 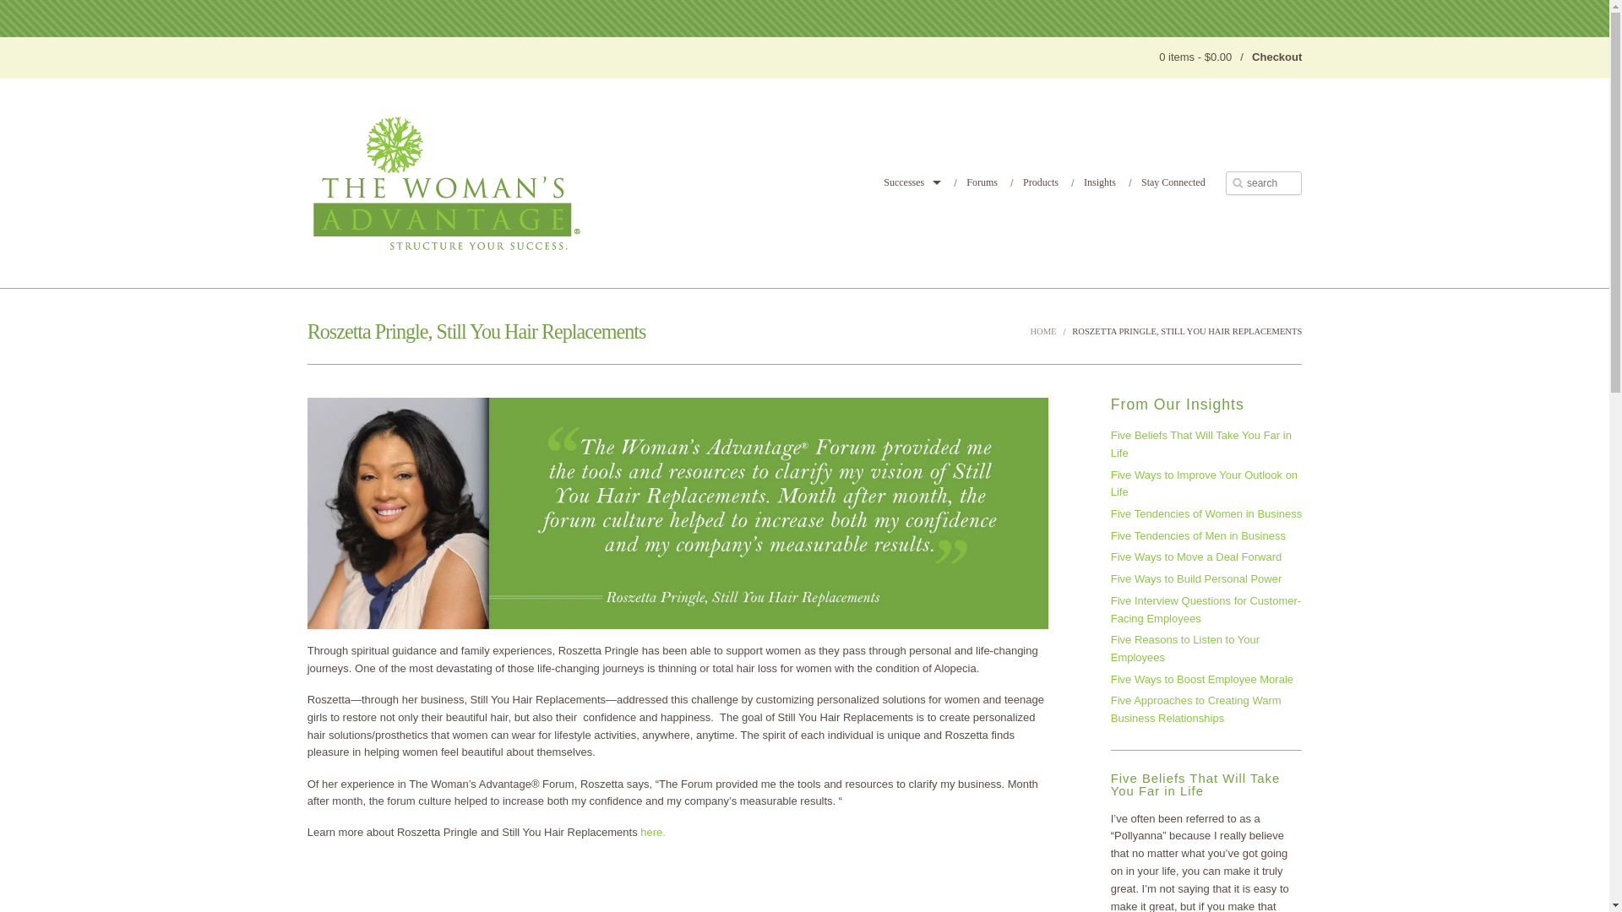 What do you see at coordinates (1042, 331) in the screenshot?
I see `HOME` at bounding box center [1042, 331].